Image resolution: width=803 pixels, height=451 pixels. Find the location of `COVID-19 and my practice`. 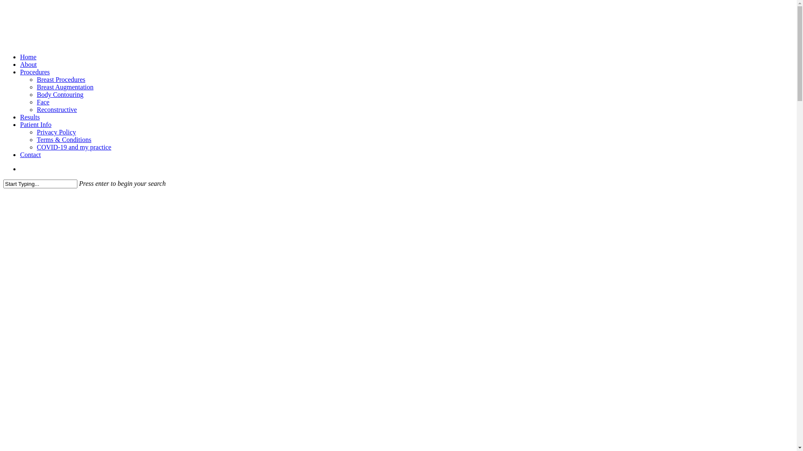

COVID-19 and my practice is located at coordinates (74, 147).